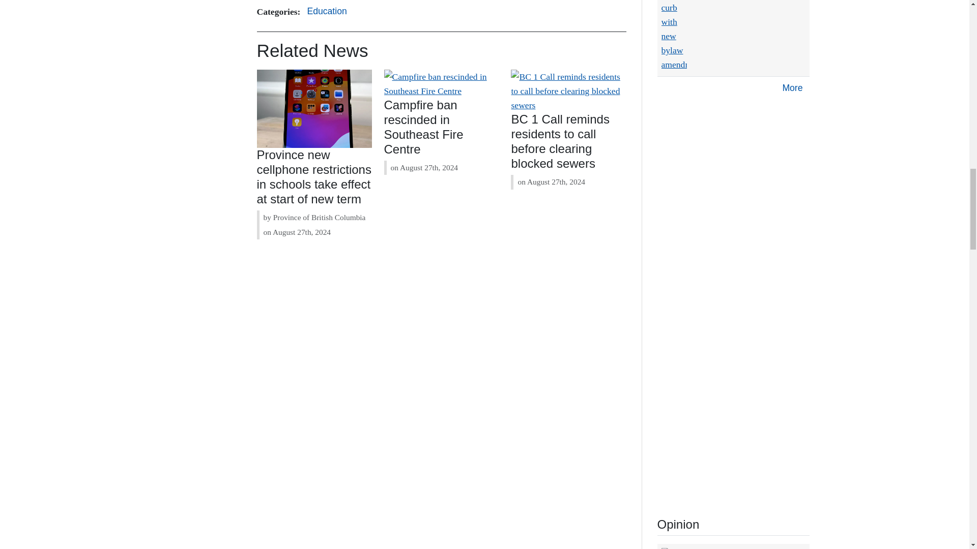 This screenshot has width=977, height=549. Describe the element at coordinates (423, 127) in the screenshot. I see `Campfire ban rescinded in Southeast Fire Centre` at that location.